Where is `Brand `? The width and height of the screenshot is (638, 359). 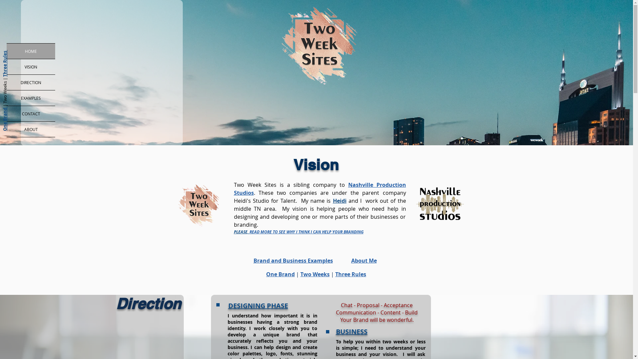
Brand  is located at coordinates (262, 261).